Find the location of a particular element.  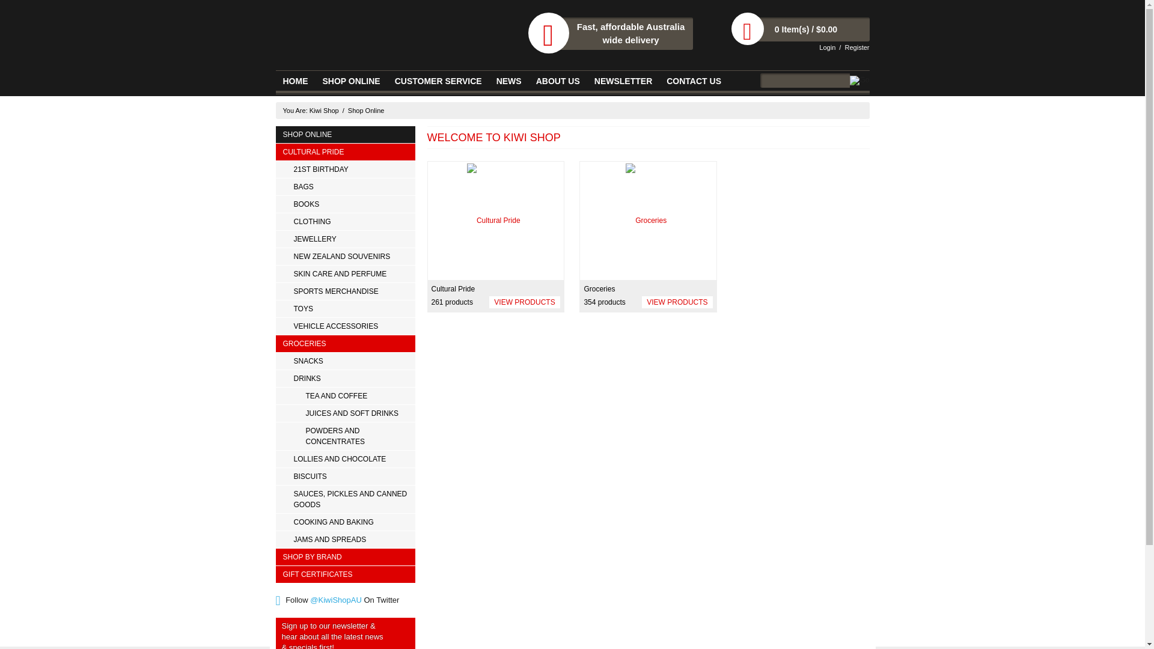

Search for products... is located at coordinates (805, 81).